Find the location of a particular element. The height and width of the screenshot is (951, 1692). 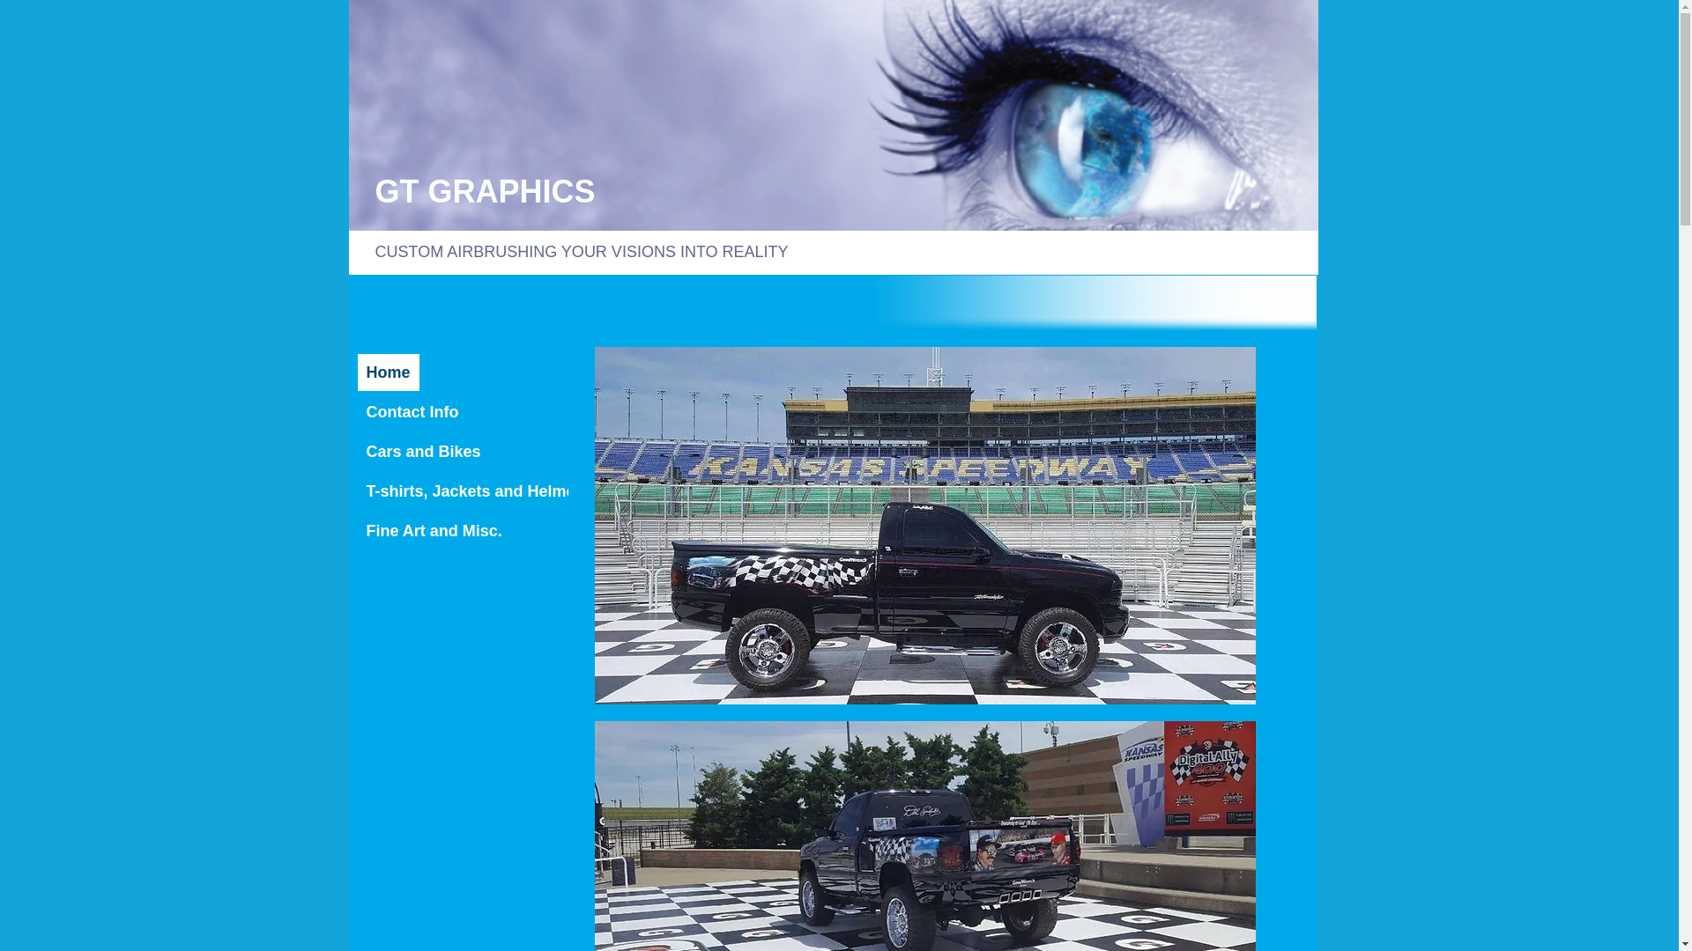

Fine Art and Misc. is located at coordinates (434, 530).